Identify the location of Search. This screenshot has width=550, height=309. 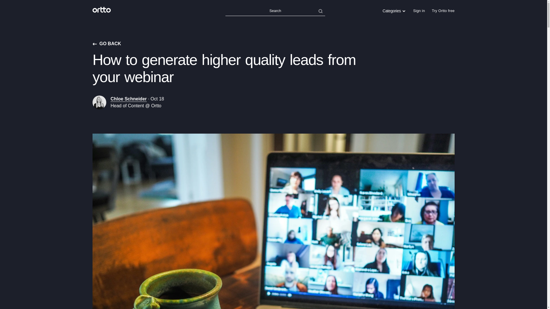
(275, 11).